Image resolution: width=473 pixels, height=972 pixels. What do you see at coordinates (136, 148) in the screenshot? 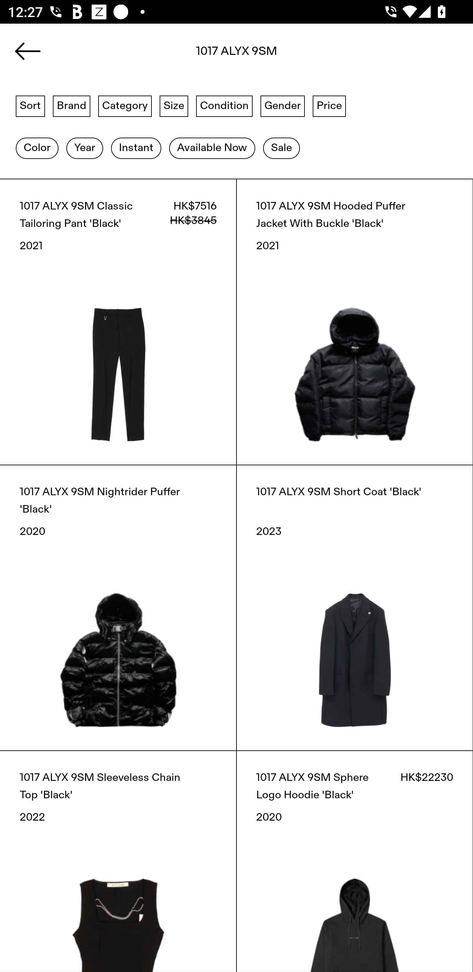
I see `Instant` at bounding box center [136, 148].